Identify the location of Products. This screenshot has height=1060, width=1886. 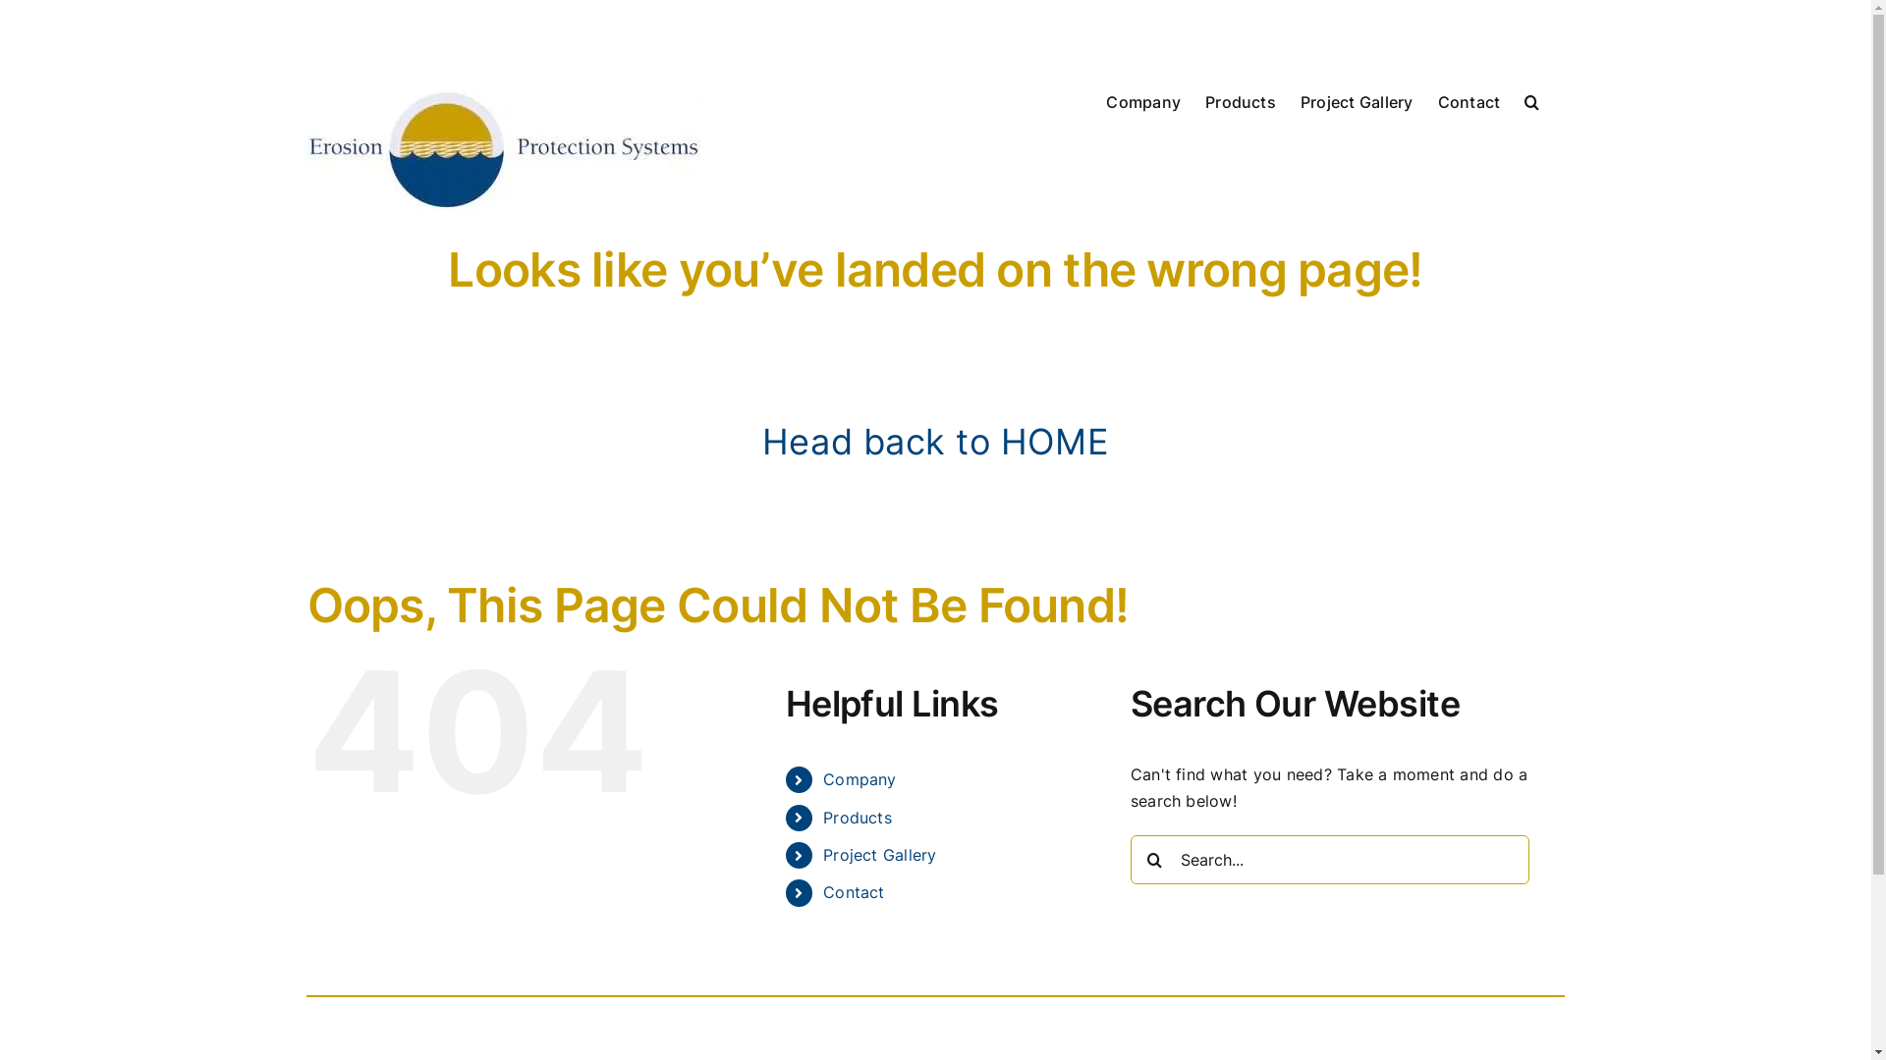
(858, 818).